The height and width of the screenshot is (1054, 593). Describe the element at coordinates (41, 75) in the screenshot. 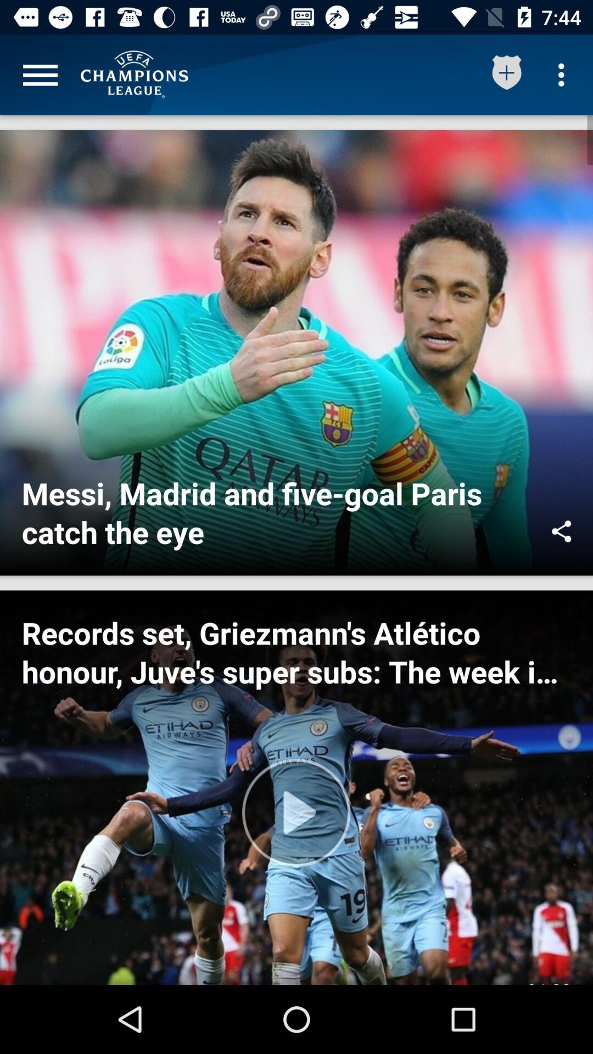

I see `menu` at that location.